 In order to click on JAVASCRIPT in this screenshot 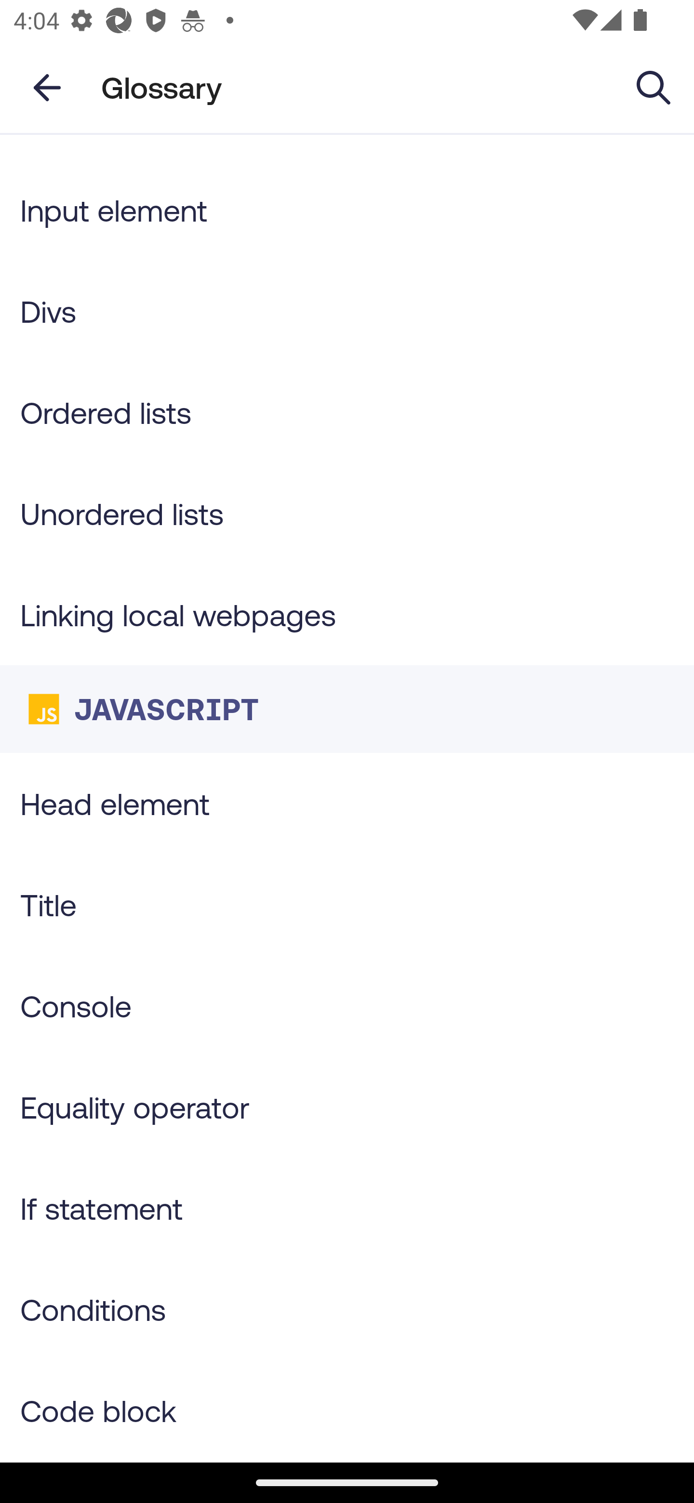, I will do `click(347, 709)`.